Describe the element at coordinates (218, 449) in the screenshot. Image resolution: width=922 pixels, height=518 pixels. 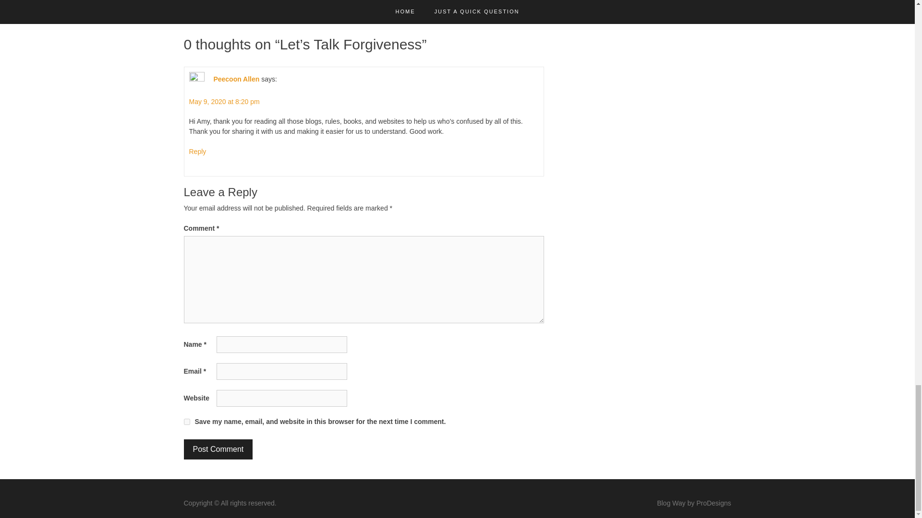
I see `Post Comment` at that location.